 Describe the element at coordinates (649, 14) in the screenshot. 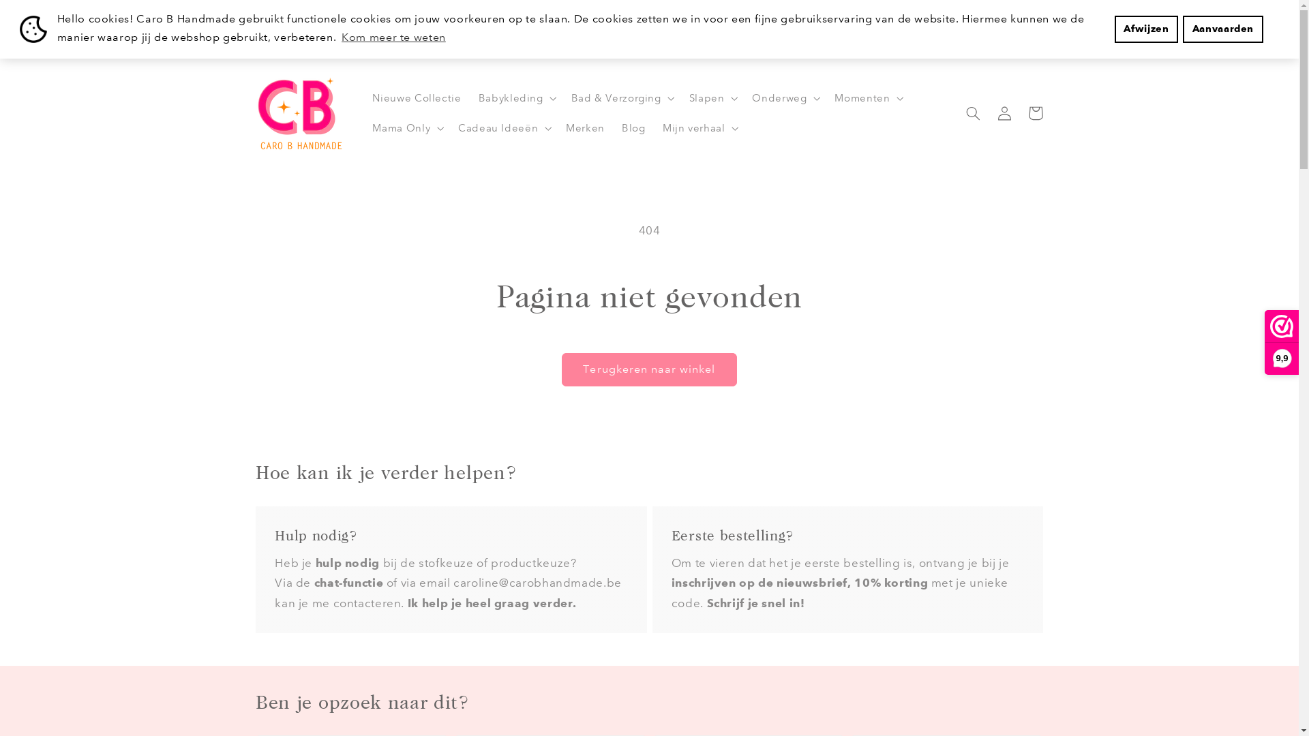

I see `MAMA FRIDAY DEALS` at that location.